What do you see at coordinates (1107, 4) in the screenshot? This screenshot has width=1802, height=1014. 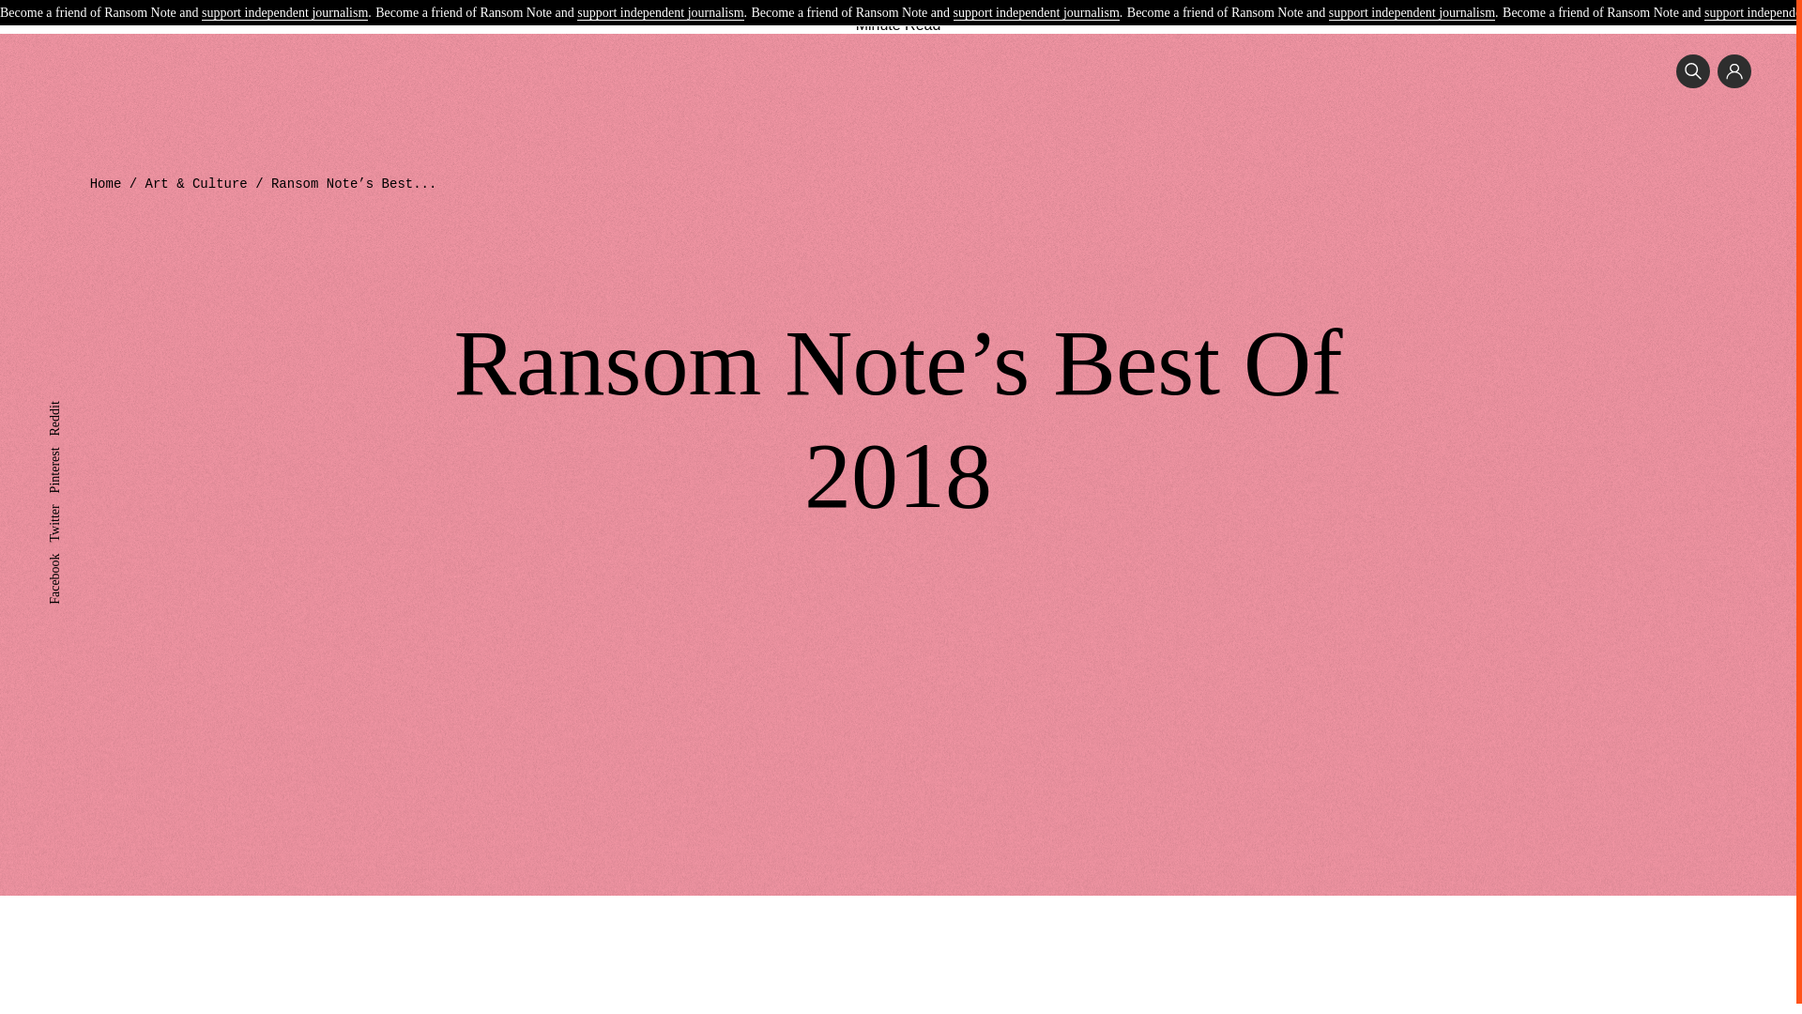 I see `Shop` at bounding box center [1107, 4].